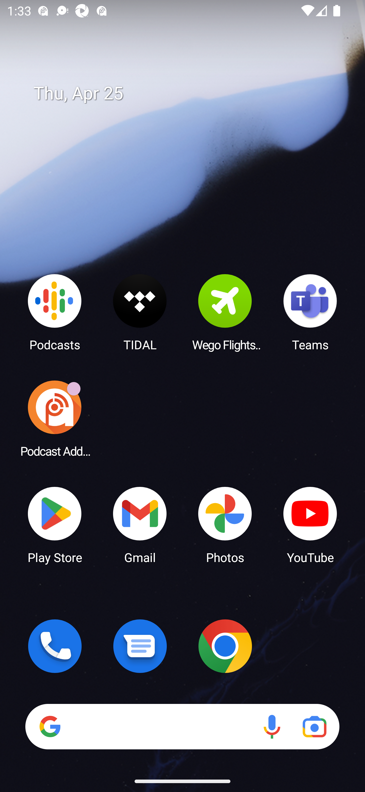  What do you see at coordinates (182, 727) in the screenshot?
I see `Search Voice search Google Lens` at bounding box center [182, 727].